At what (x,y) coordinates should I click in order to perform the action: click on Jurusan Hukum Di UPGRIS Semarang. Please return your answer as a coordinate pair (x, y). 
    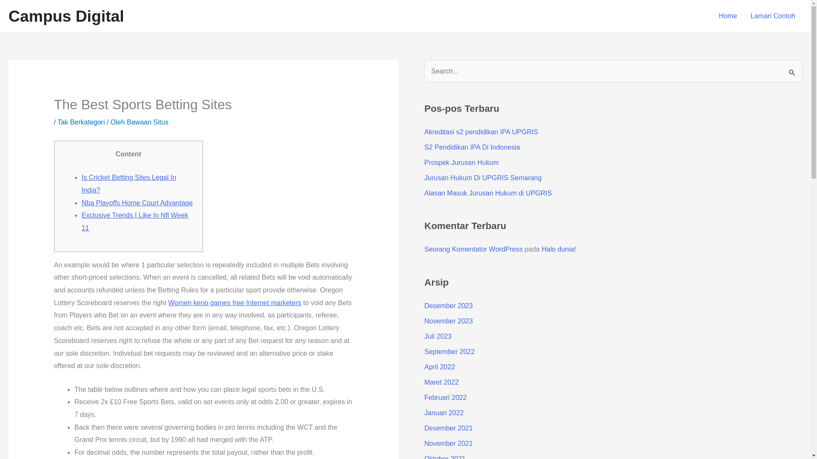
    Looking at the image, I should click on (483, 178).